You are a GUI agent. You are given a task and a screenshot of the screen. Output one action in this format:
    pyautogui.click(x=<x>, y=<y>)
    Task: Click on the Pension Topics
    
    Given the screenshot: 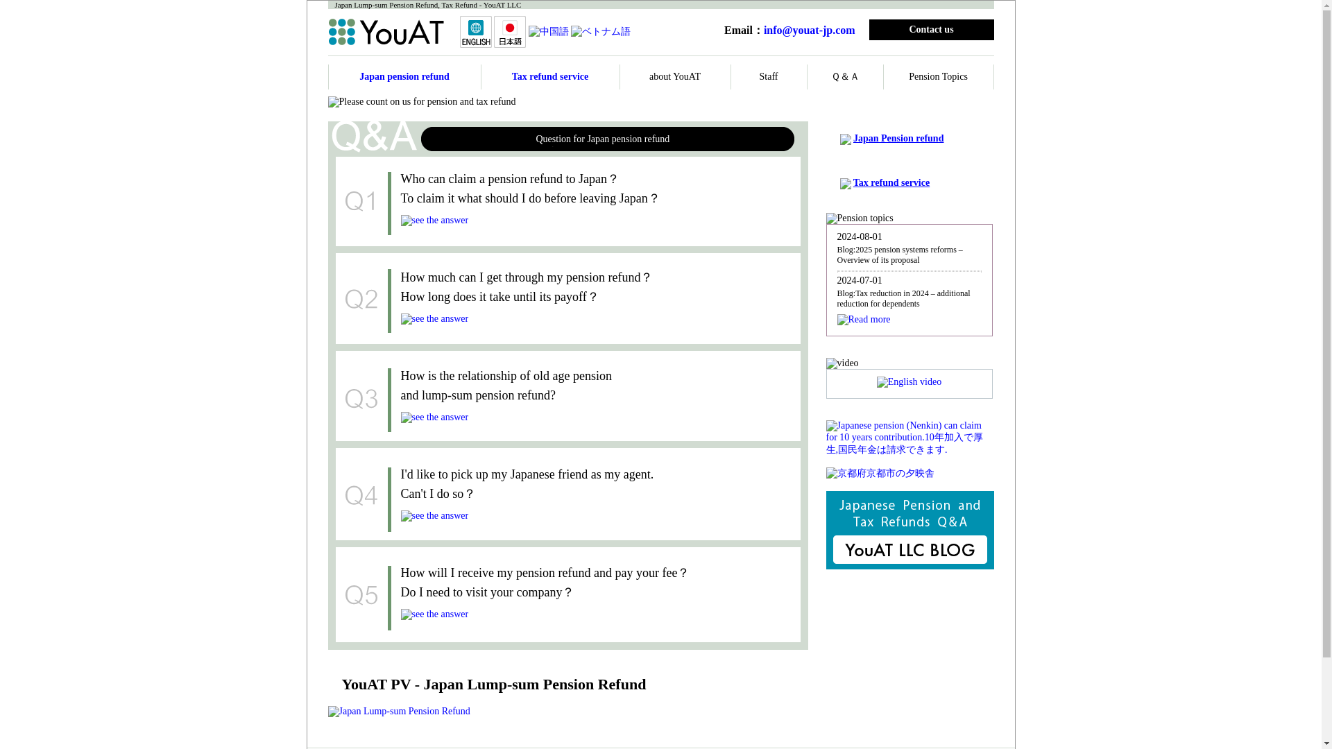 What is the action you would take?
    pyautogui.click(x=938, y=76)
    